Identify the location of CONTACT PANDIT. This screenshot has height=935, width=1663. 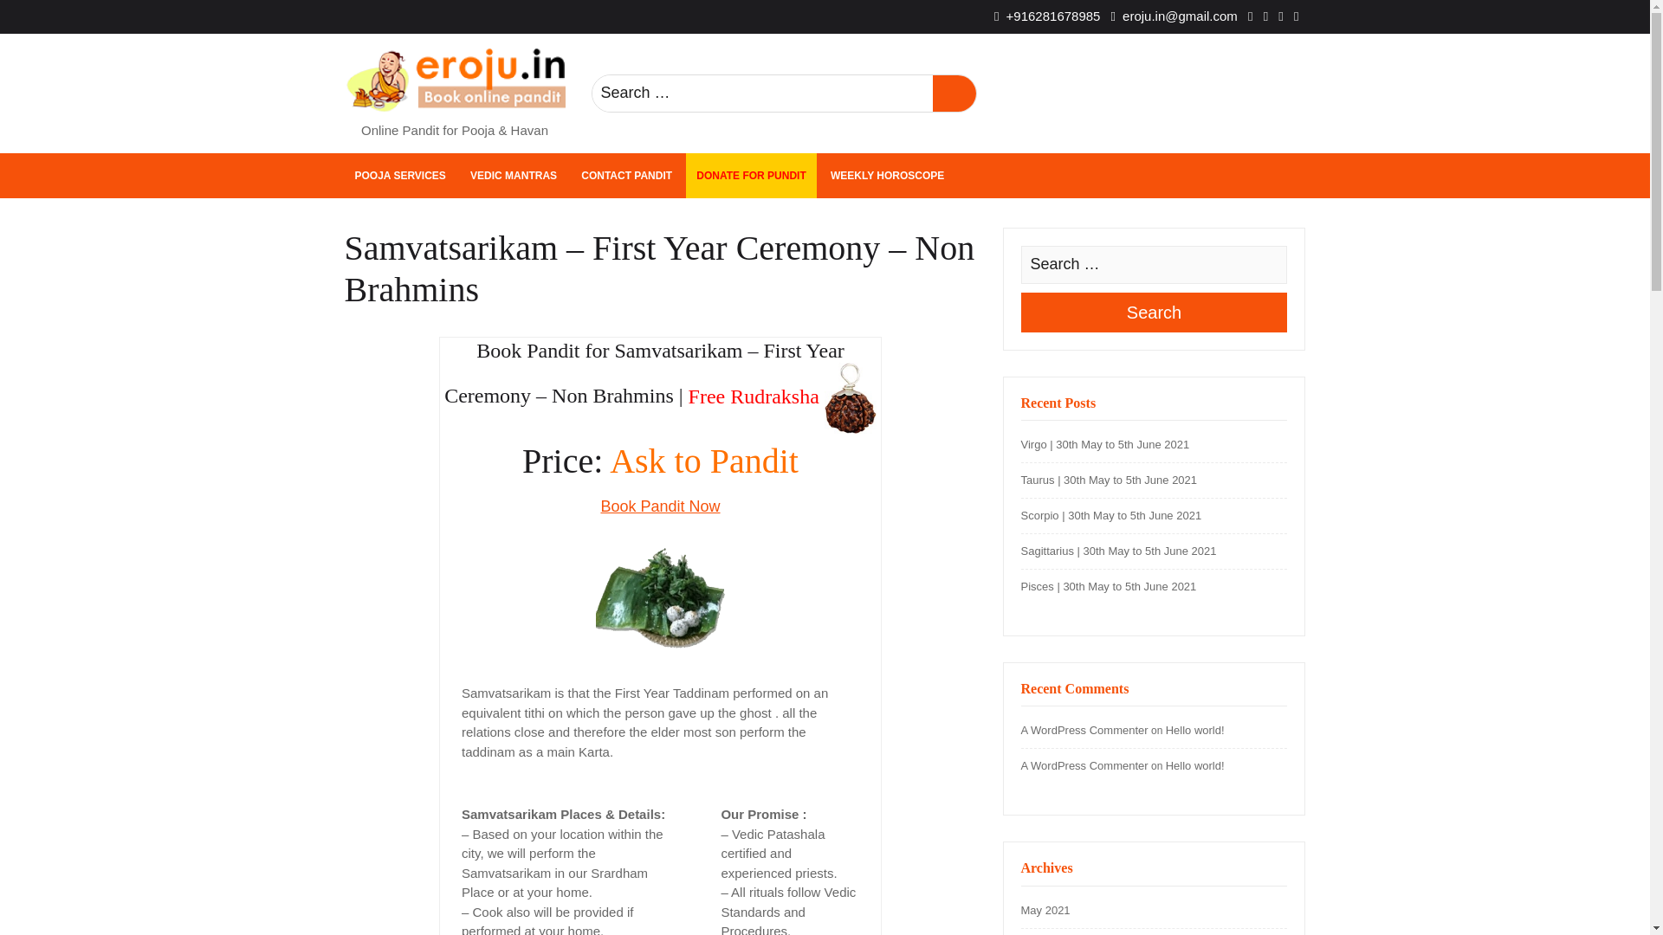
(625, 175).